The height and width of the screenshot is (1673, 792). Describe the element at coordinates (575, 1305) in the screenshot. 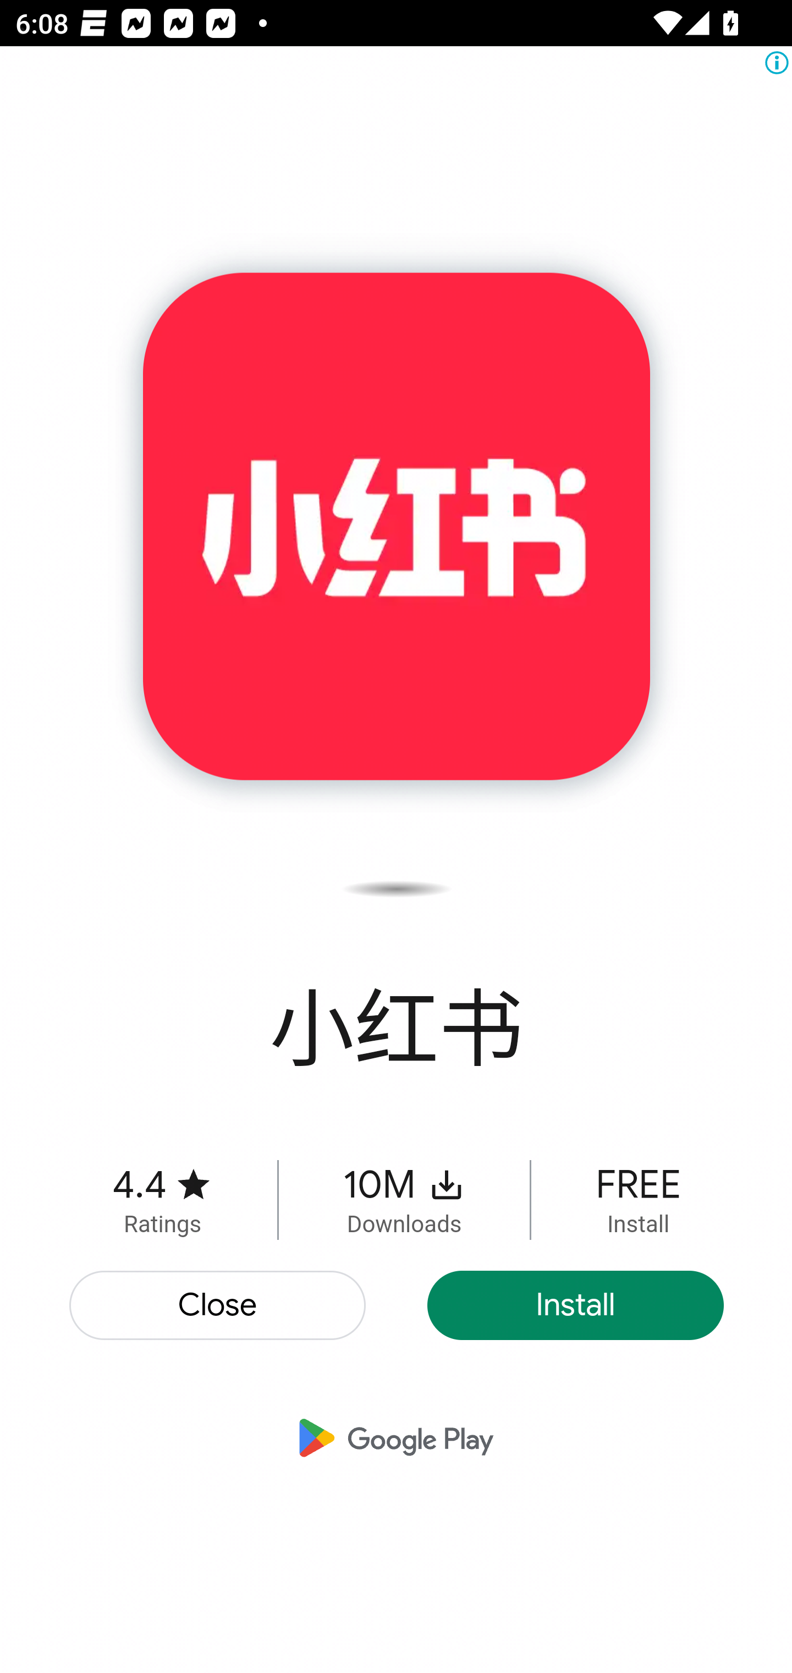

I see `Install` at that location.